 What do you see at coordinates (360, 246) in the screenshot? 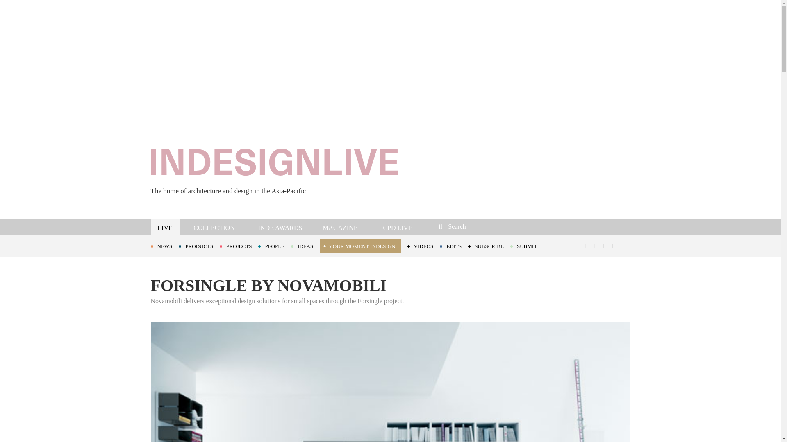
I see `YOUR MOMENT INDESIGN` at bounding box center [360, 246].